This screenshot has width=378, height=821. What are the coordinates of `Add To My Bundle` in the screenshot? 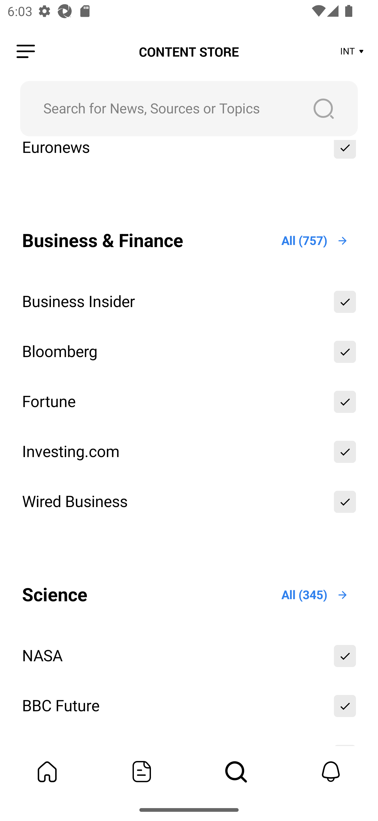 It's located at (345, 656).